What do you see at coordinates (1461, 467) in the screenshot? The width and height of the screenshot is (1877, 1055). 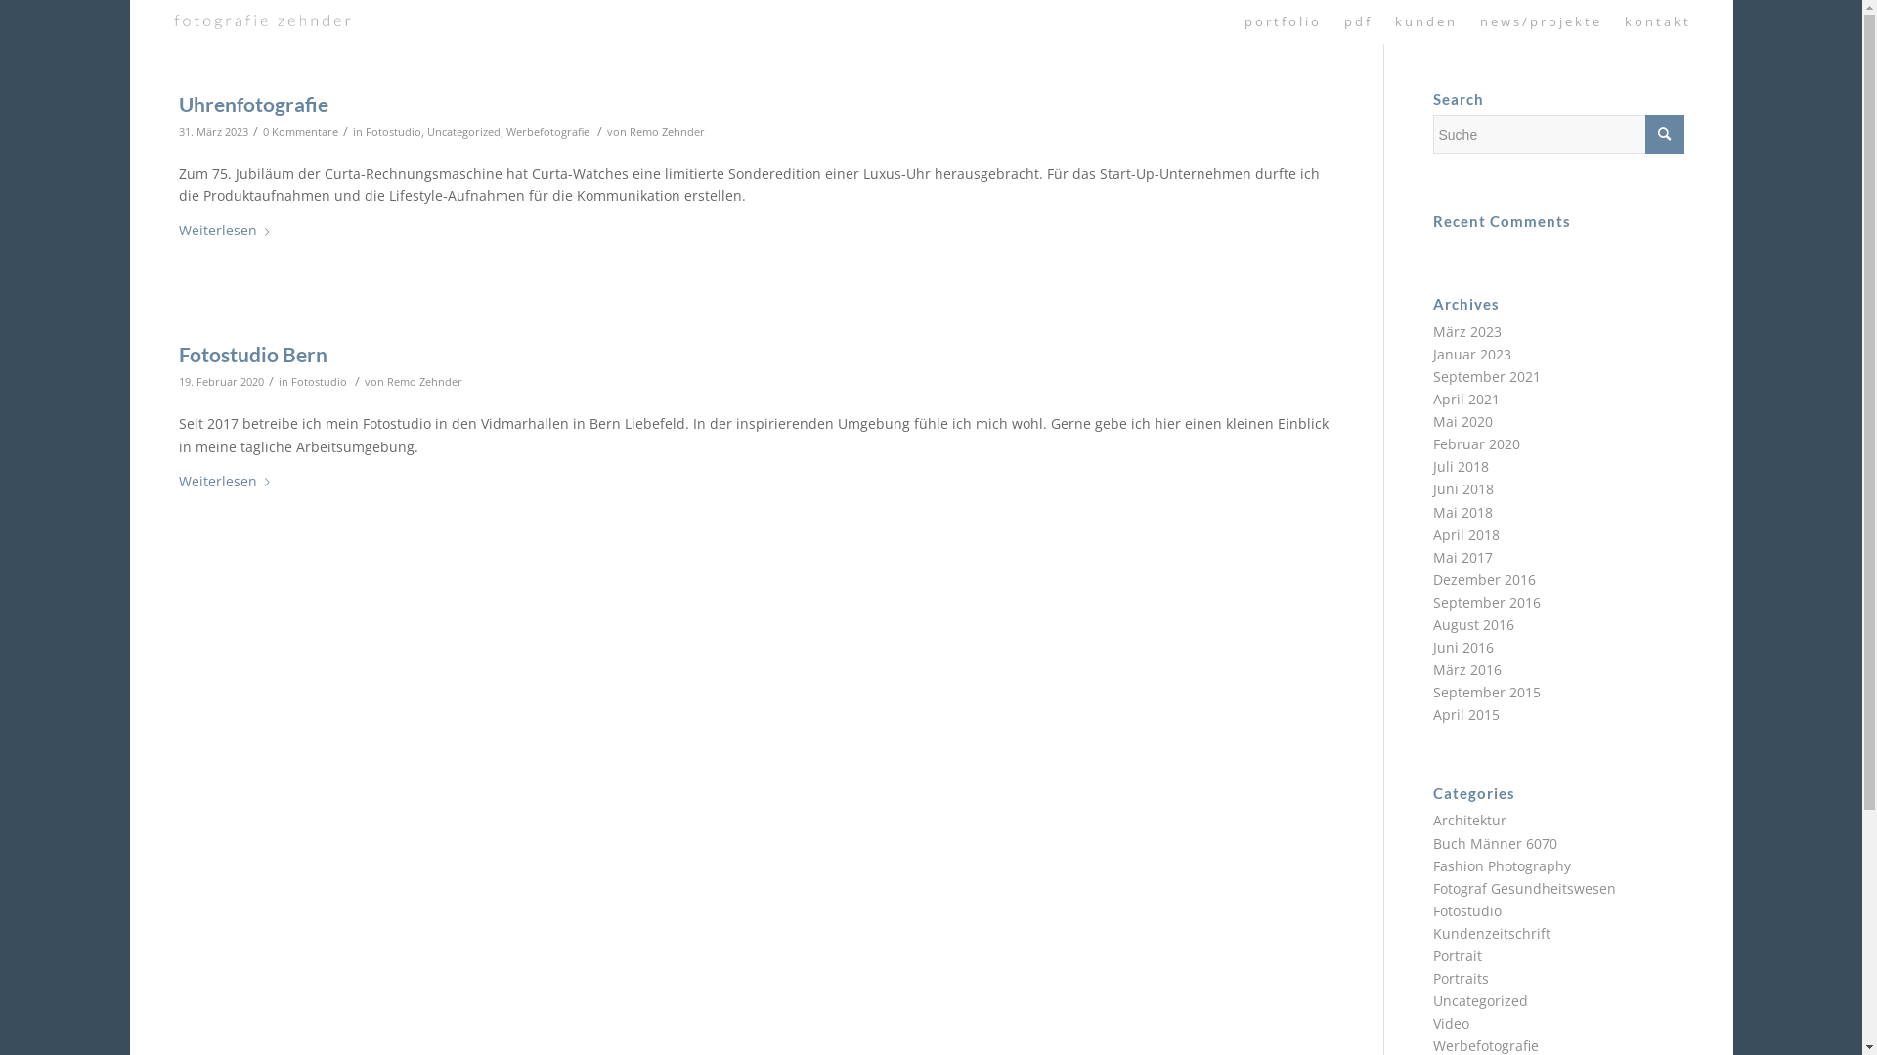 I see `Juli 2018` at bounding box center [1461, 467].